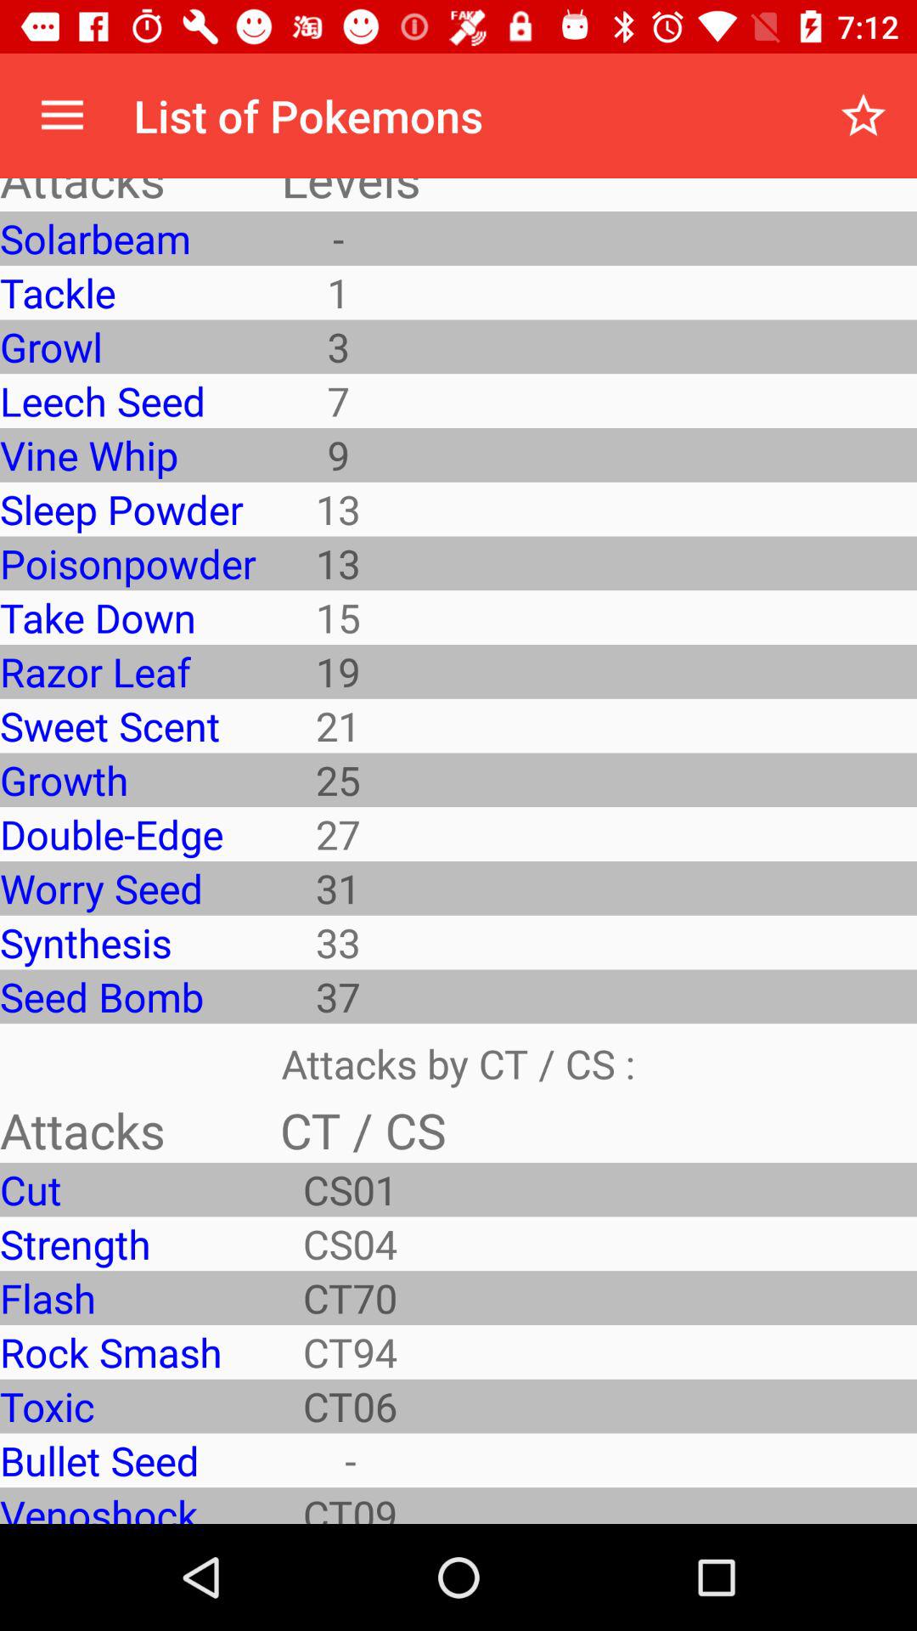 The width and height of the screenshot is (917, 1631). What do you see at coordinates (127, 1460) in the screenshot?
I see `click the item above venoshock app` at bounding box center [127, 1460].